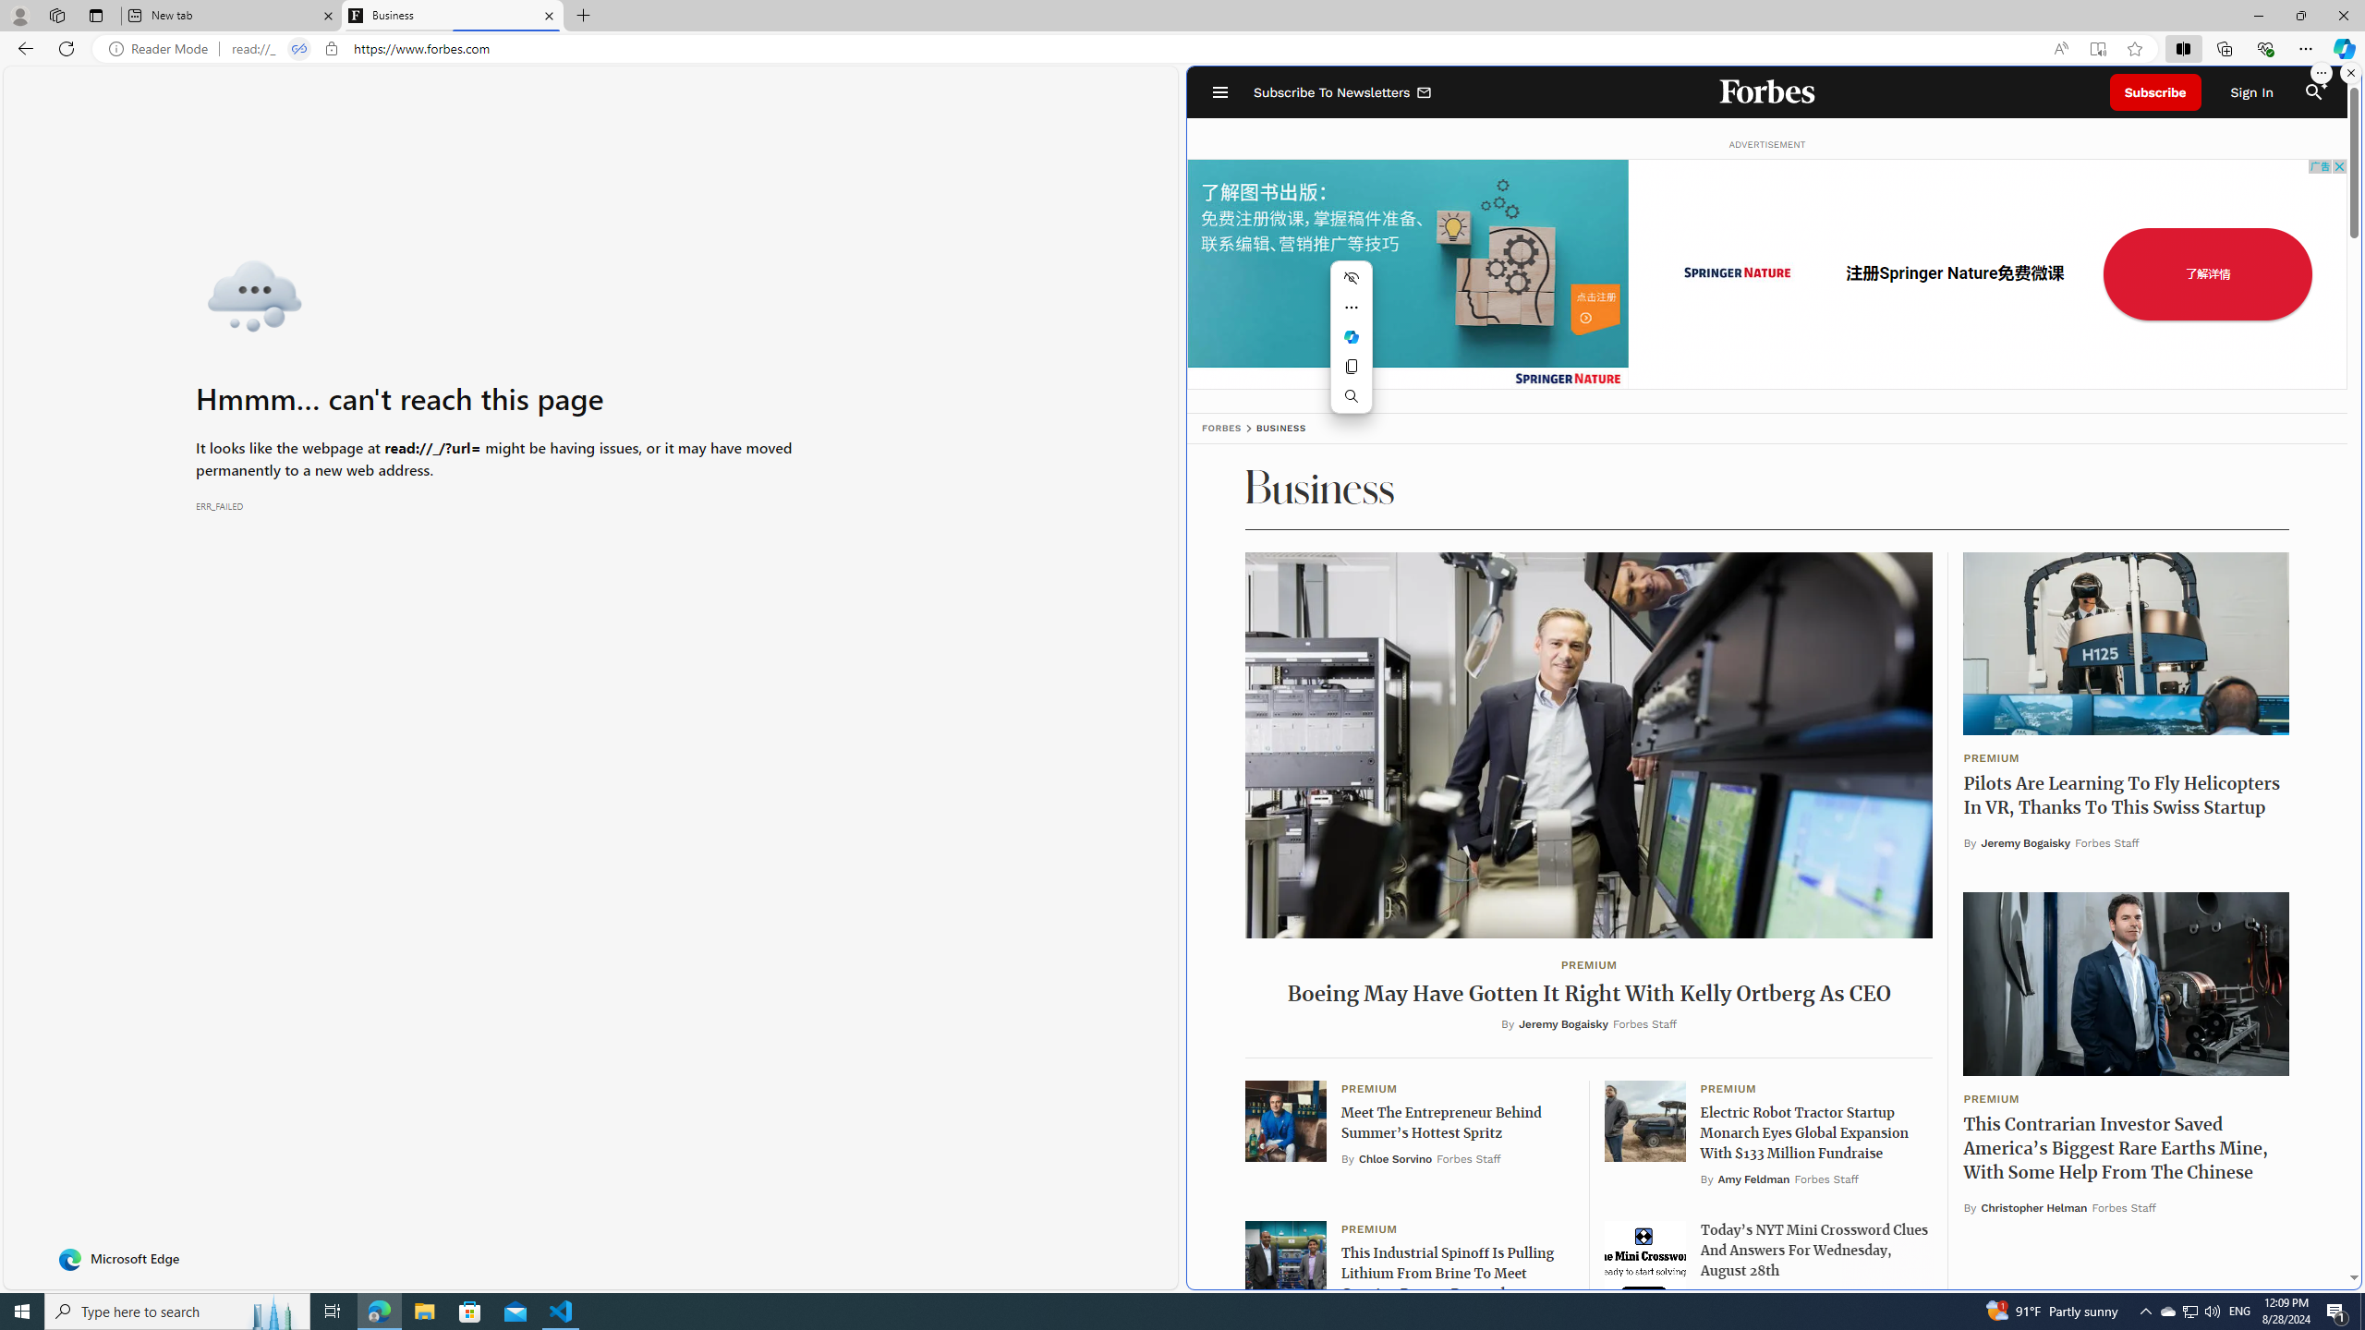 The width and height of the screenshot is (2365, 1330). What do you see at coordinates (163, 49) in the screenshot?
I see `Reader Mode` at bounding box center [163, 49].